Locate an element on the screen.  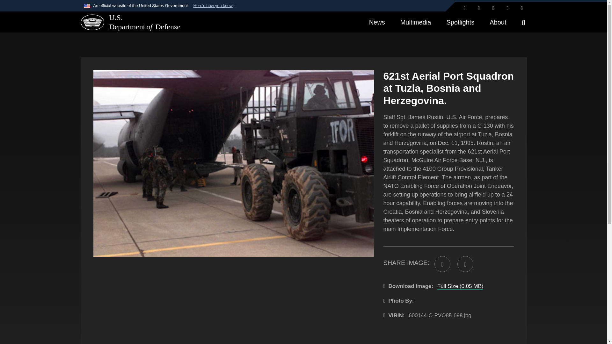
U.S. DepartmentofDefense is located at coordinates (126, 22).